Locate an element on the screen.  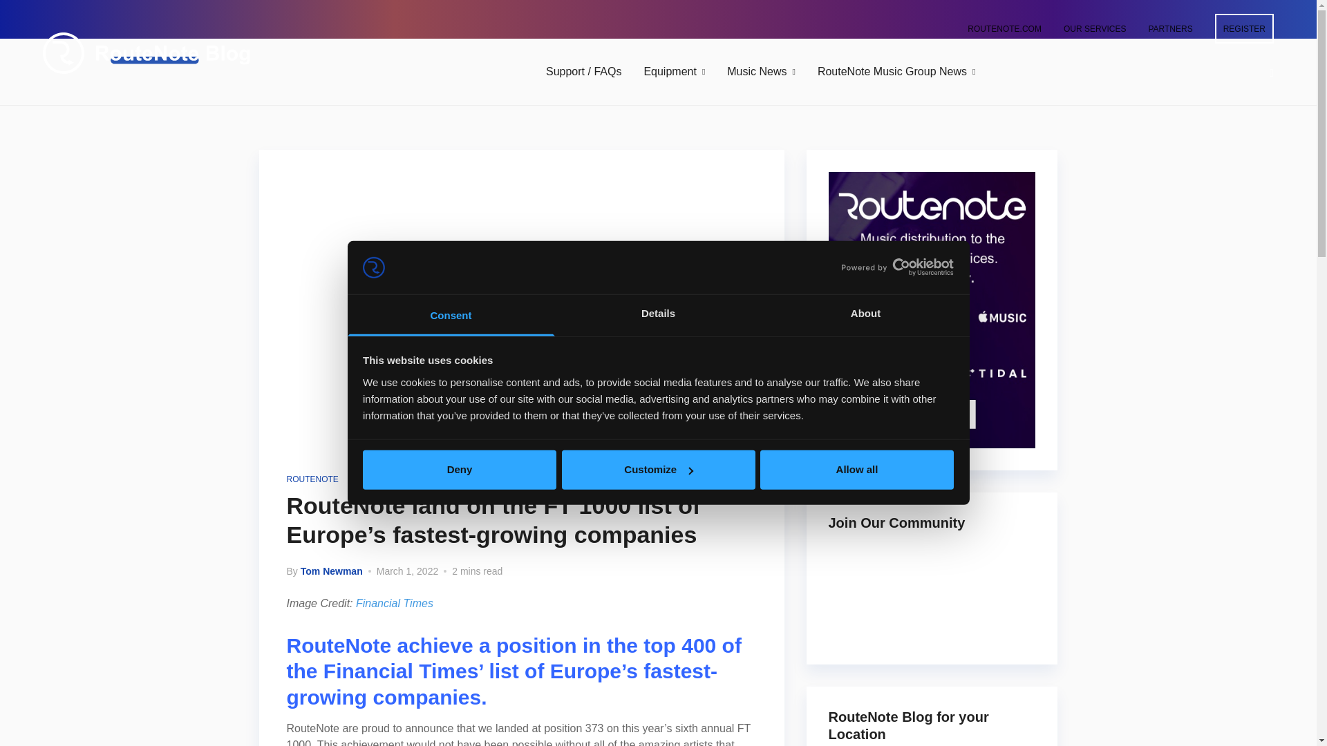
About is located at coordinates (865, 315).